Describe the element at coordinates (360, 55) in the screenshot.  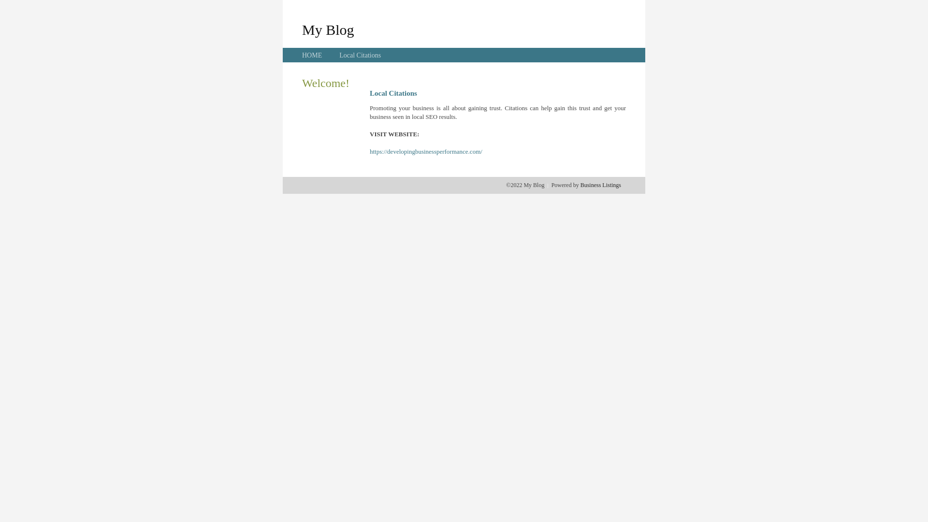
I see `Local Citations` at that location.